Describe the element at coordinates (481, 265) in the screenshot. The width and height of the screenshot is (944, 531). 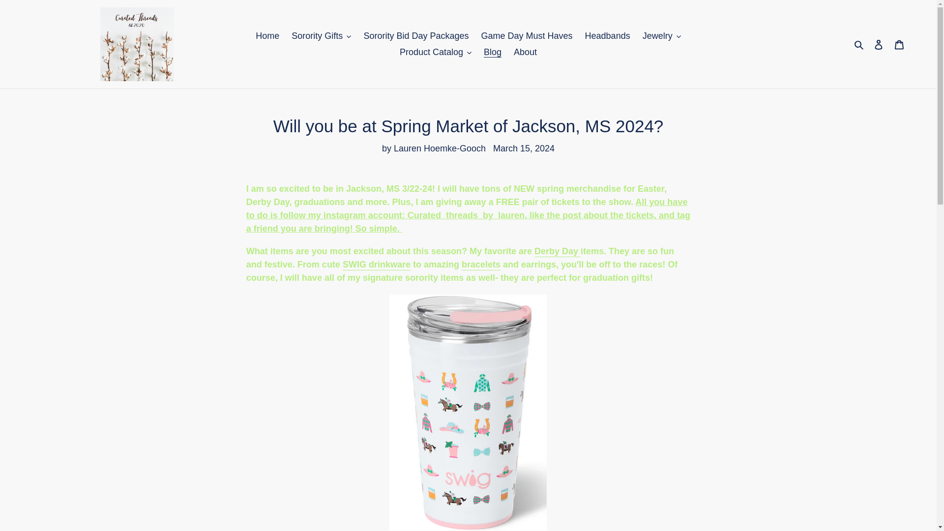
I see `Pink Horse Bit Bangle` at that location.